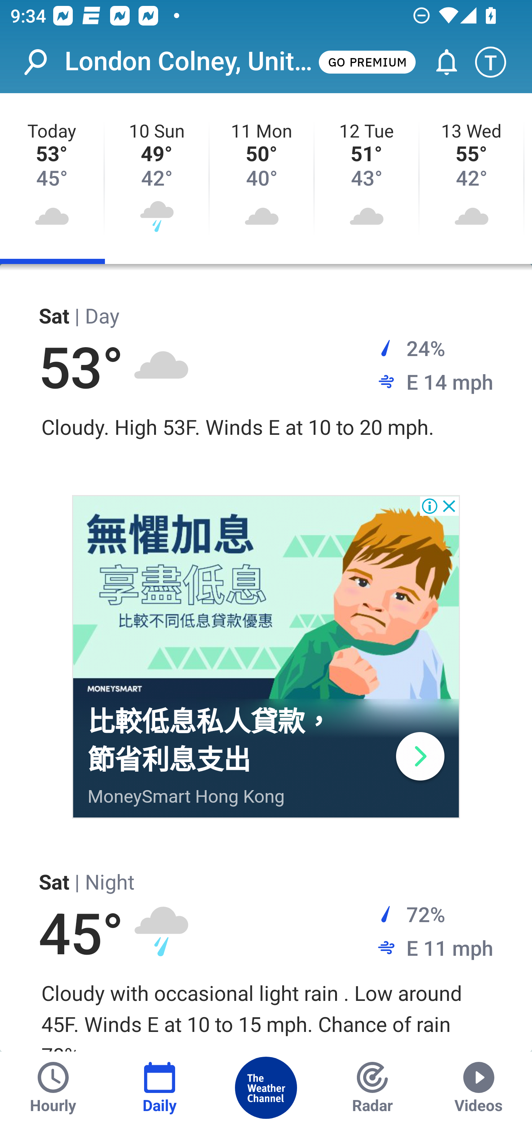 The width and height of the screenshot is (532, 1124). Describe the element at coordinates (190, 61) in the screenshot. I see `London Colney, United Kingdom` at that location.